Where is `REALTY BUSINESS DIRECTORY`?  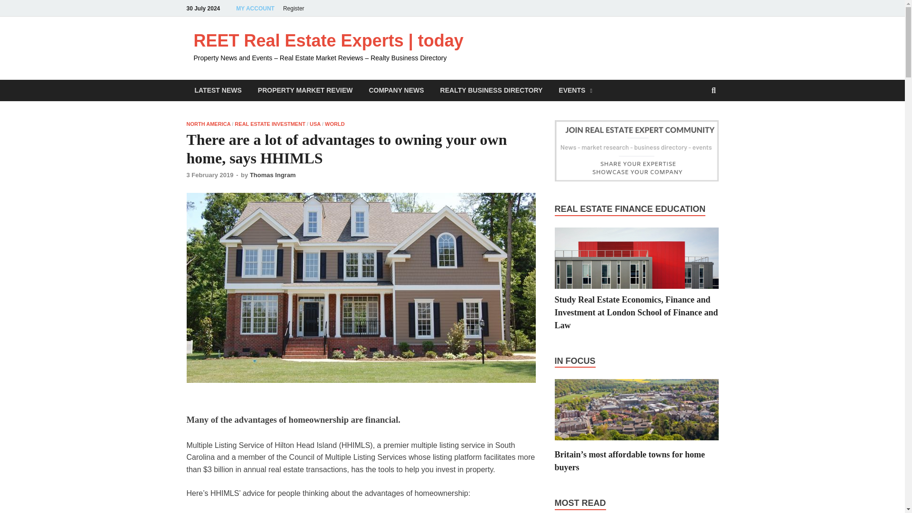 REALTY BUSINESS DIRECTORY is located at coordinates (491, 90).